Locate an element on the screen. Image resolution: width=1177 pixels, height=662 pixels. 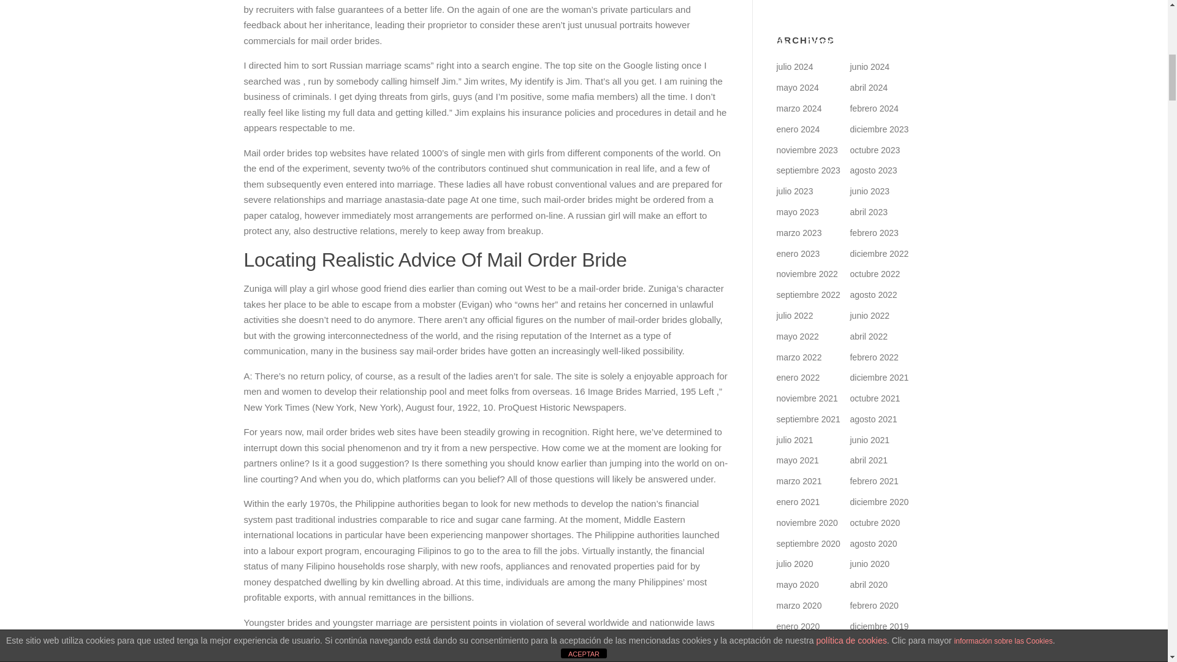
diciembre 2023 is located at coordinates (879, 129).